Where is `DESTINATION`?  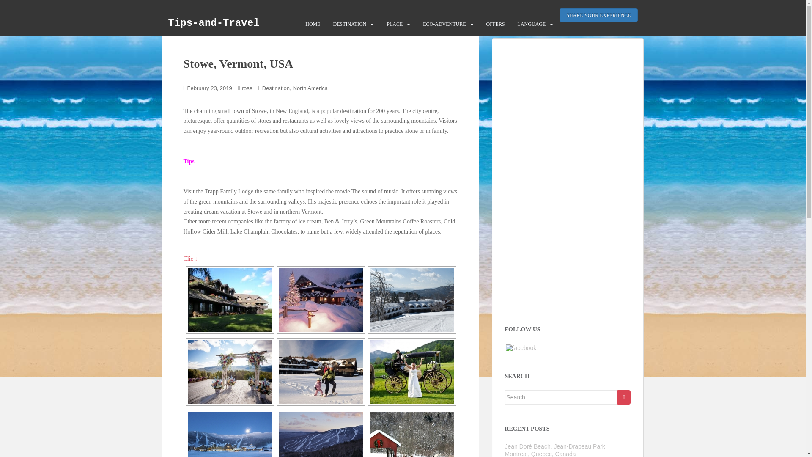 DESTINATION is located at coordinates (350, 24).